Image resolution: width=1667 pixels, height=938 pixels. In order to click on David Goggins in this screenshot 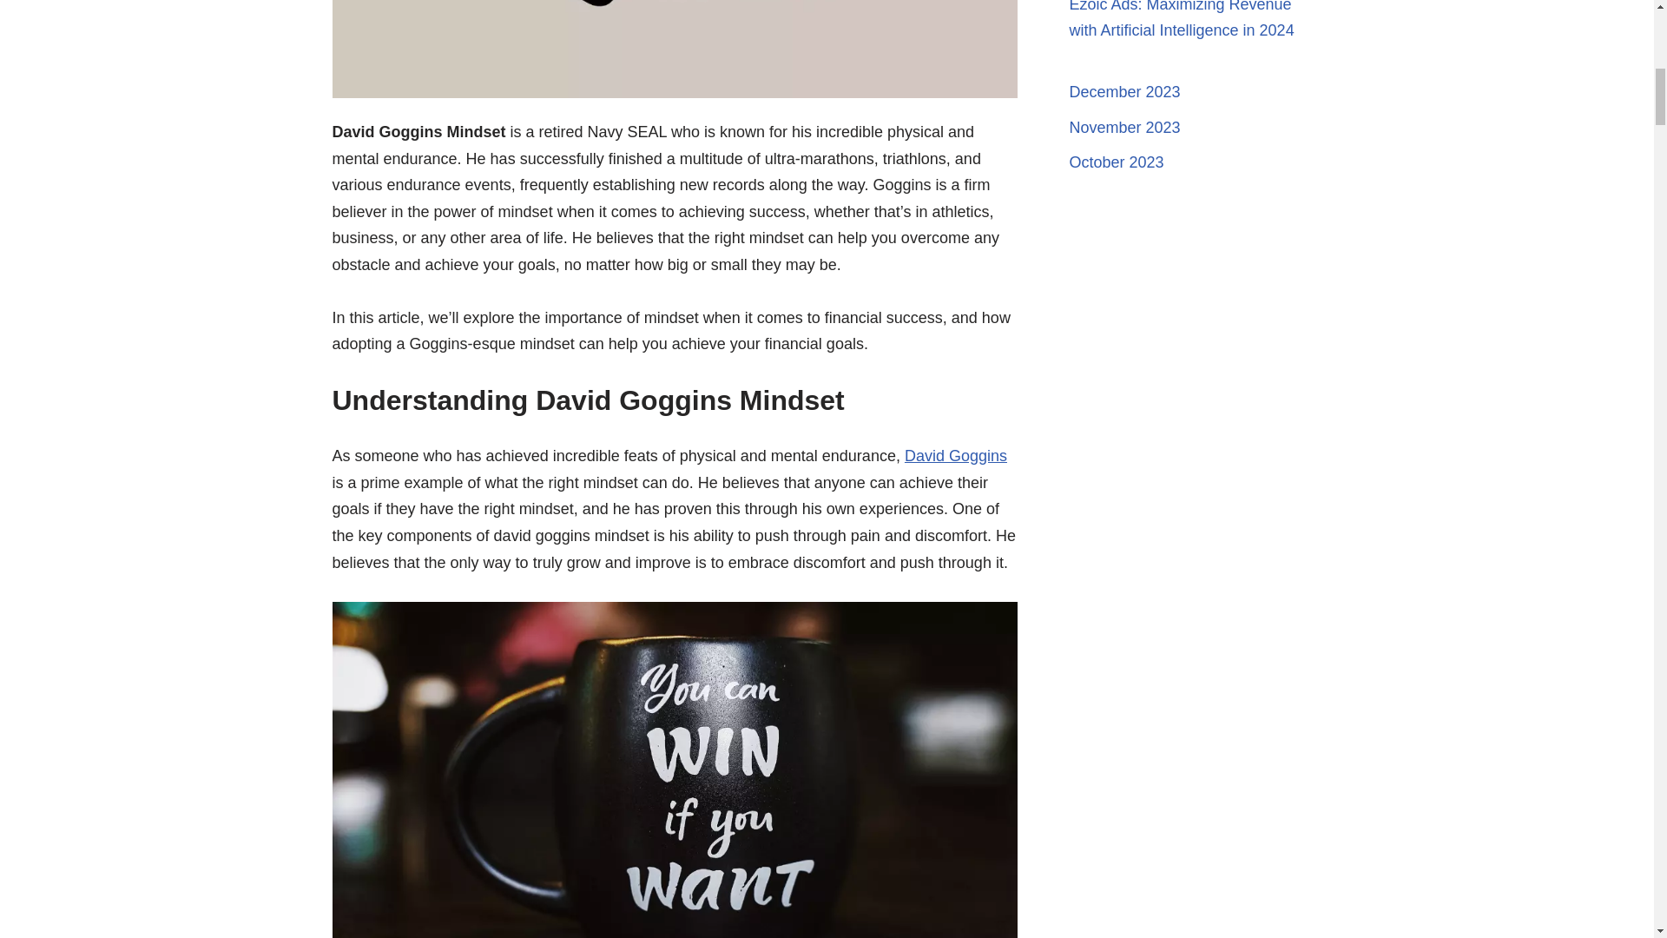, I will do `click(955, 455)`.